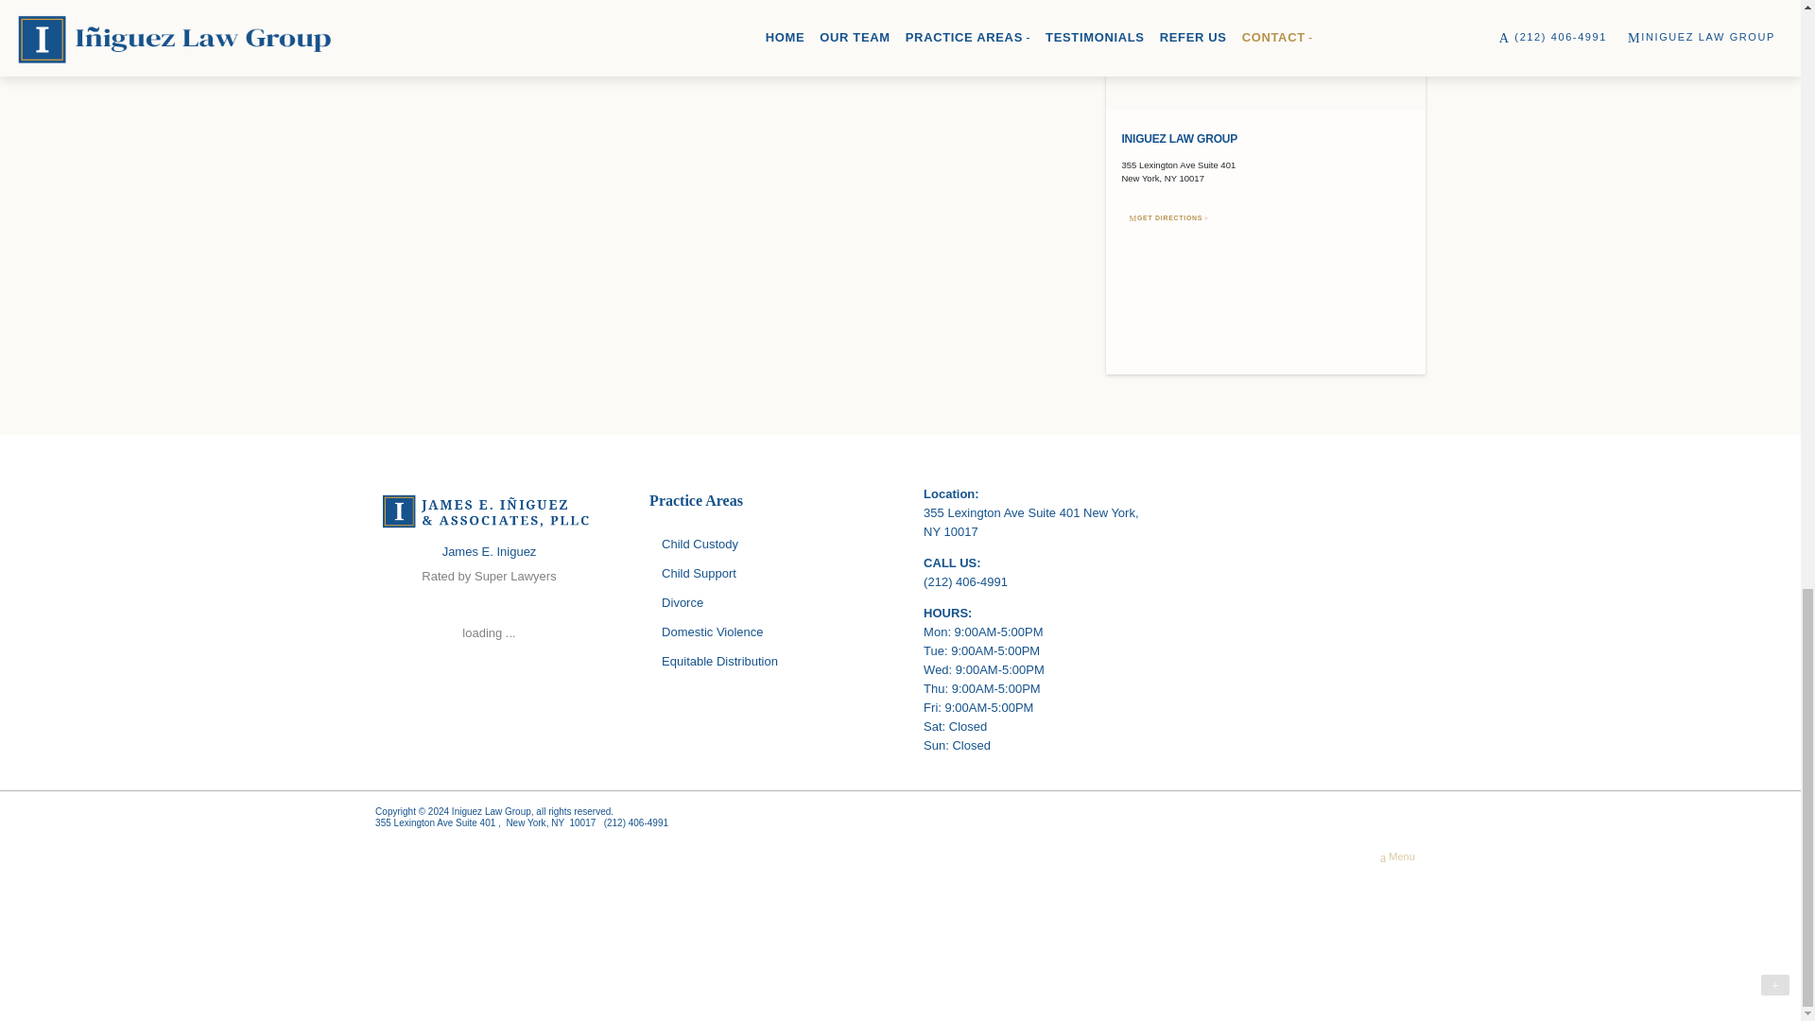  I want to click on Domestic Violence, so click(763, 632).